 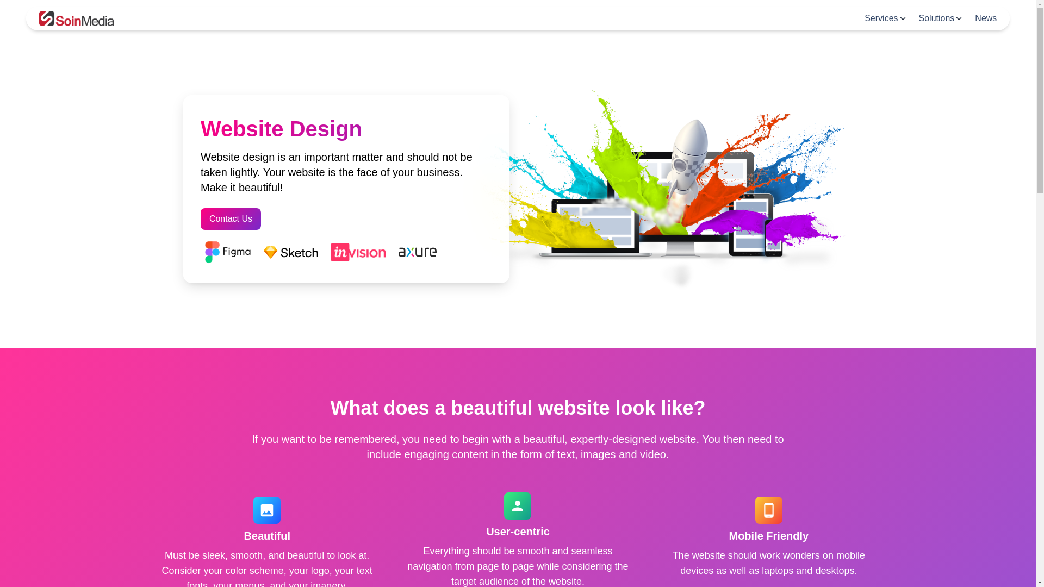 I want to click on Contact Us, so click(x=231, y=219).